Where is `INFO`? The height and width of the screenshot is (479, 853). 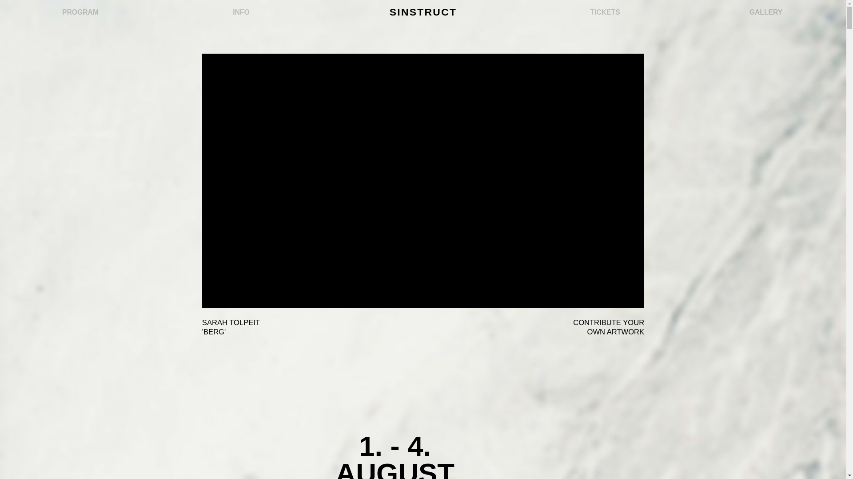 INFO is located at coordinates (241, 12).